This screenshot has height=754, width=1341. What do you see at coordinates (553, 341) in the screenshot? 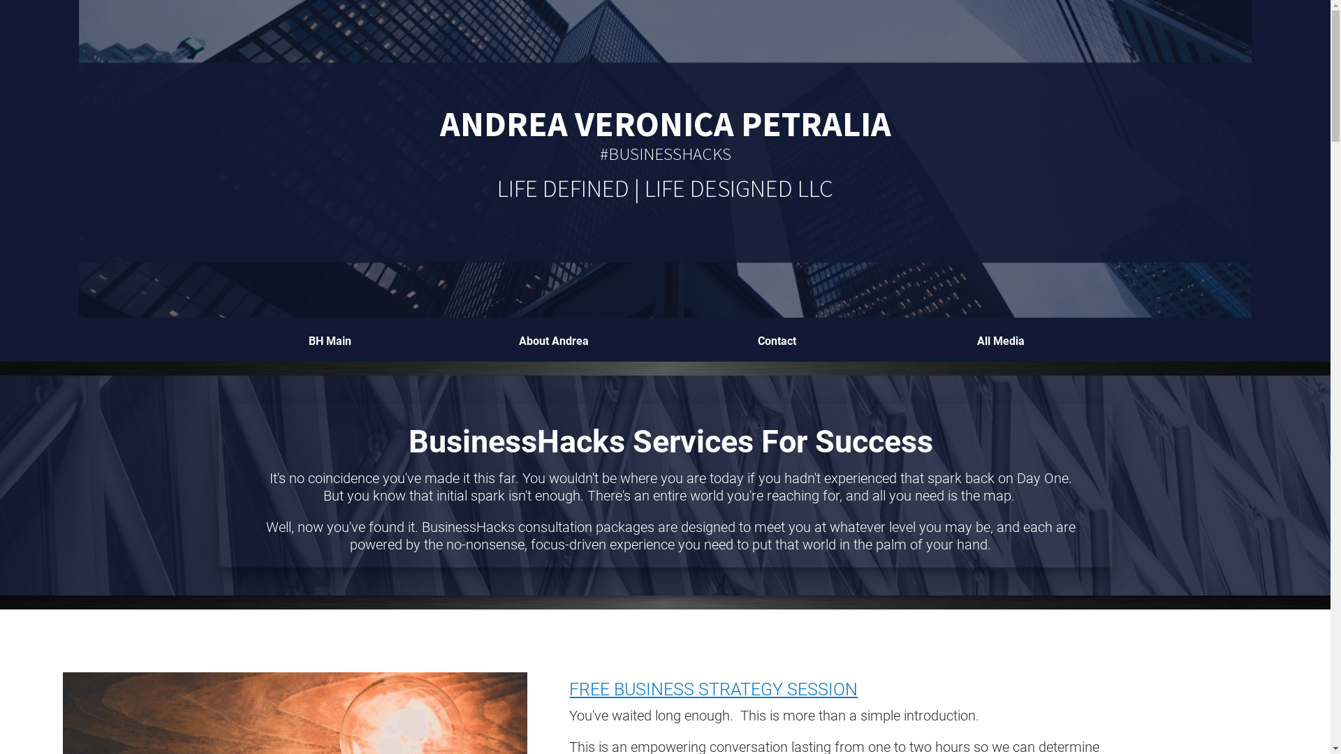
I see `About Andrea` at bounding box center [553, 341].